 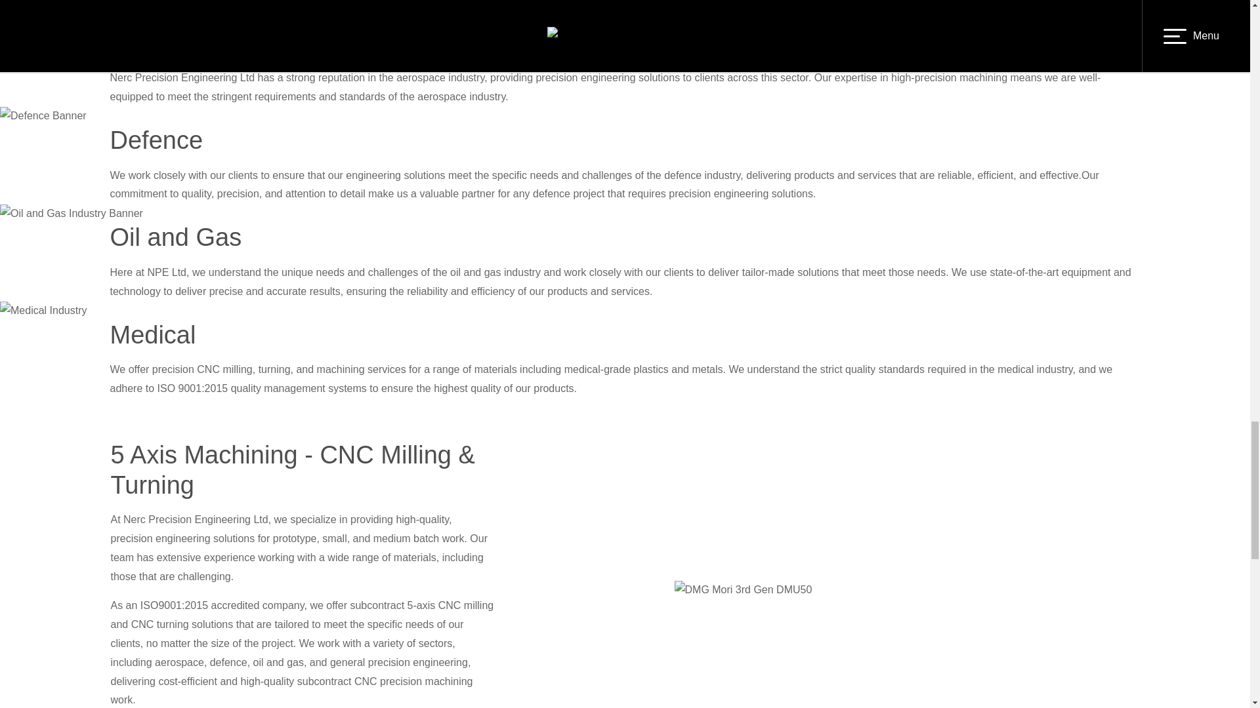 I want to click on DMG Mori 3rd Gen DMU50, so click(x=743, y=590).